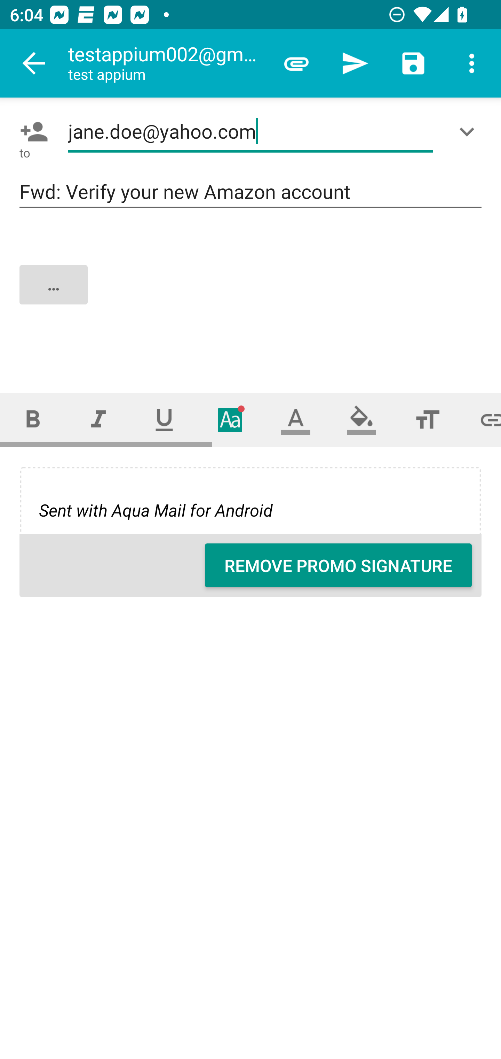 Image resolution: width=501 pixels, height=1059 pixels. Describe the element at coordinates (296, 419) in the screenshot. I see `Text color` at that location.